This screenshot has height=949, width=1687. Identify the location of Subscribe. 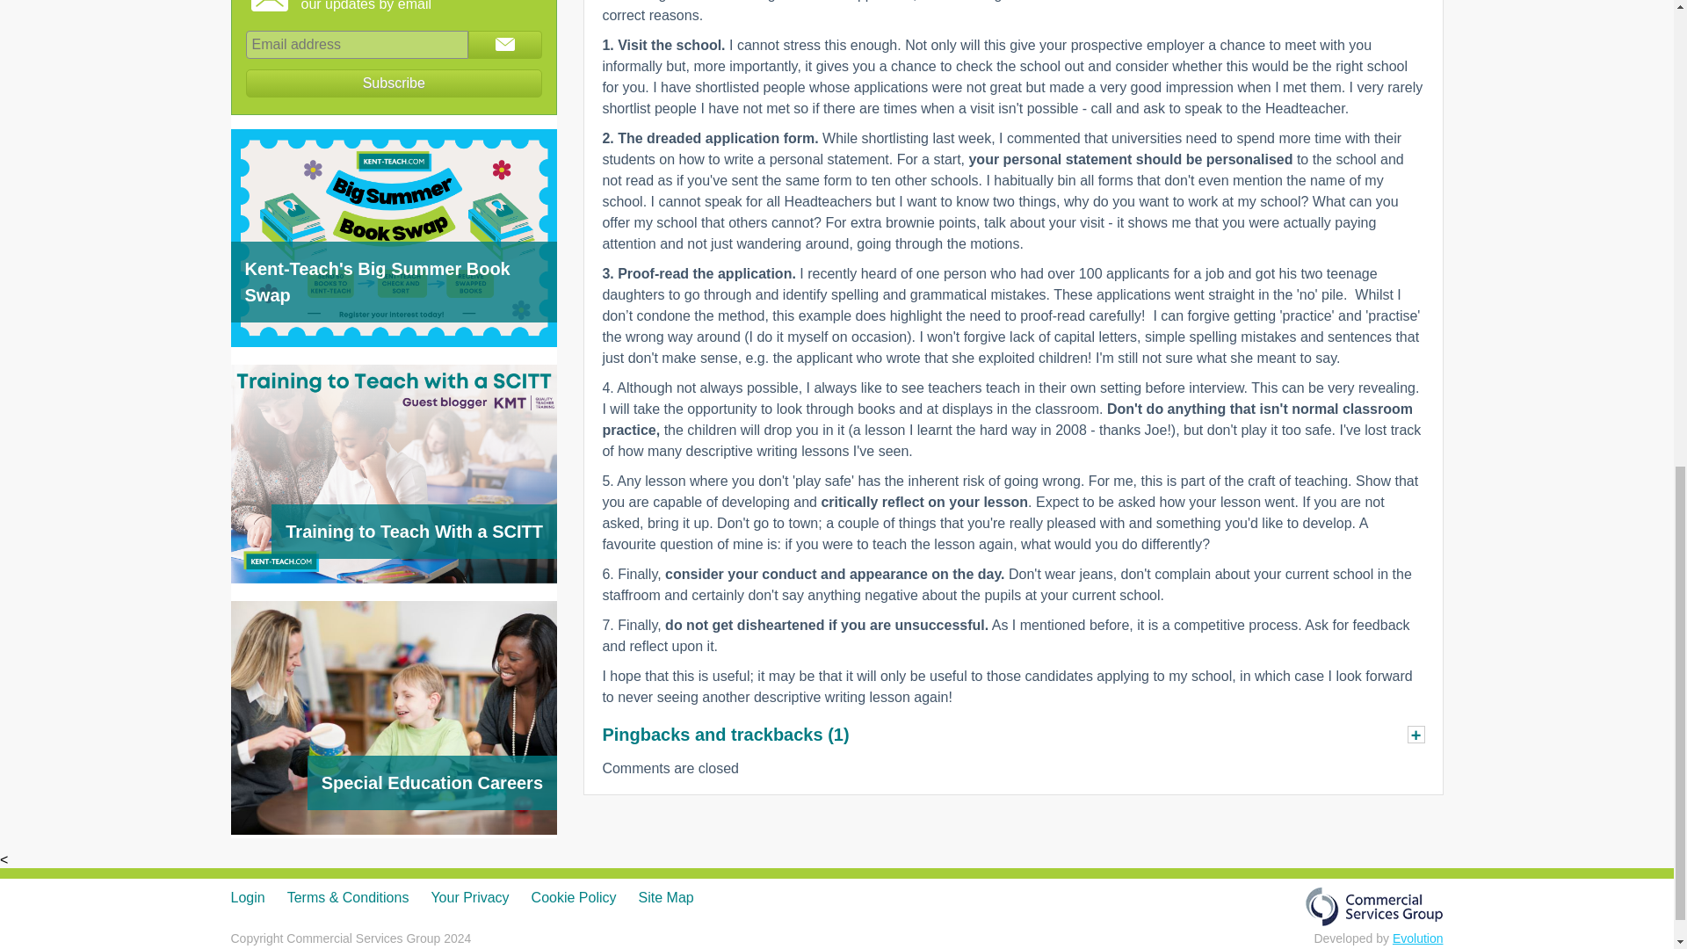
(395, 83).